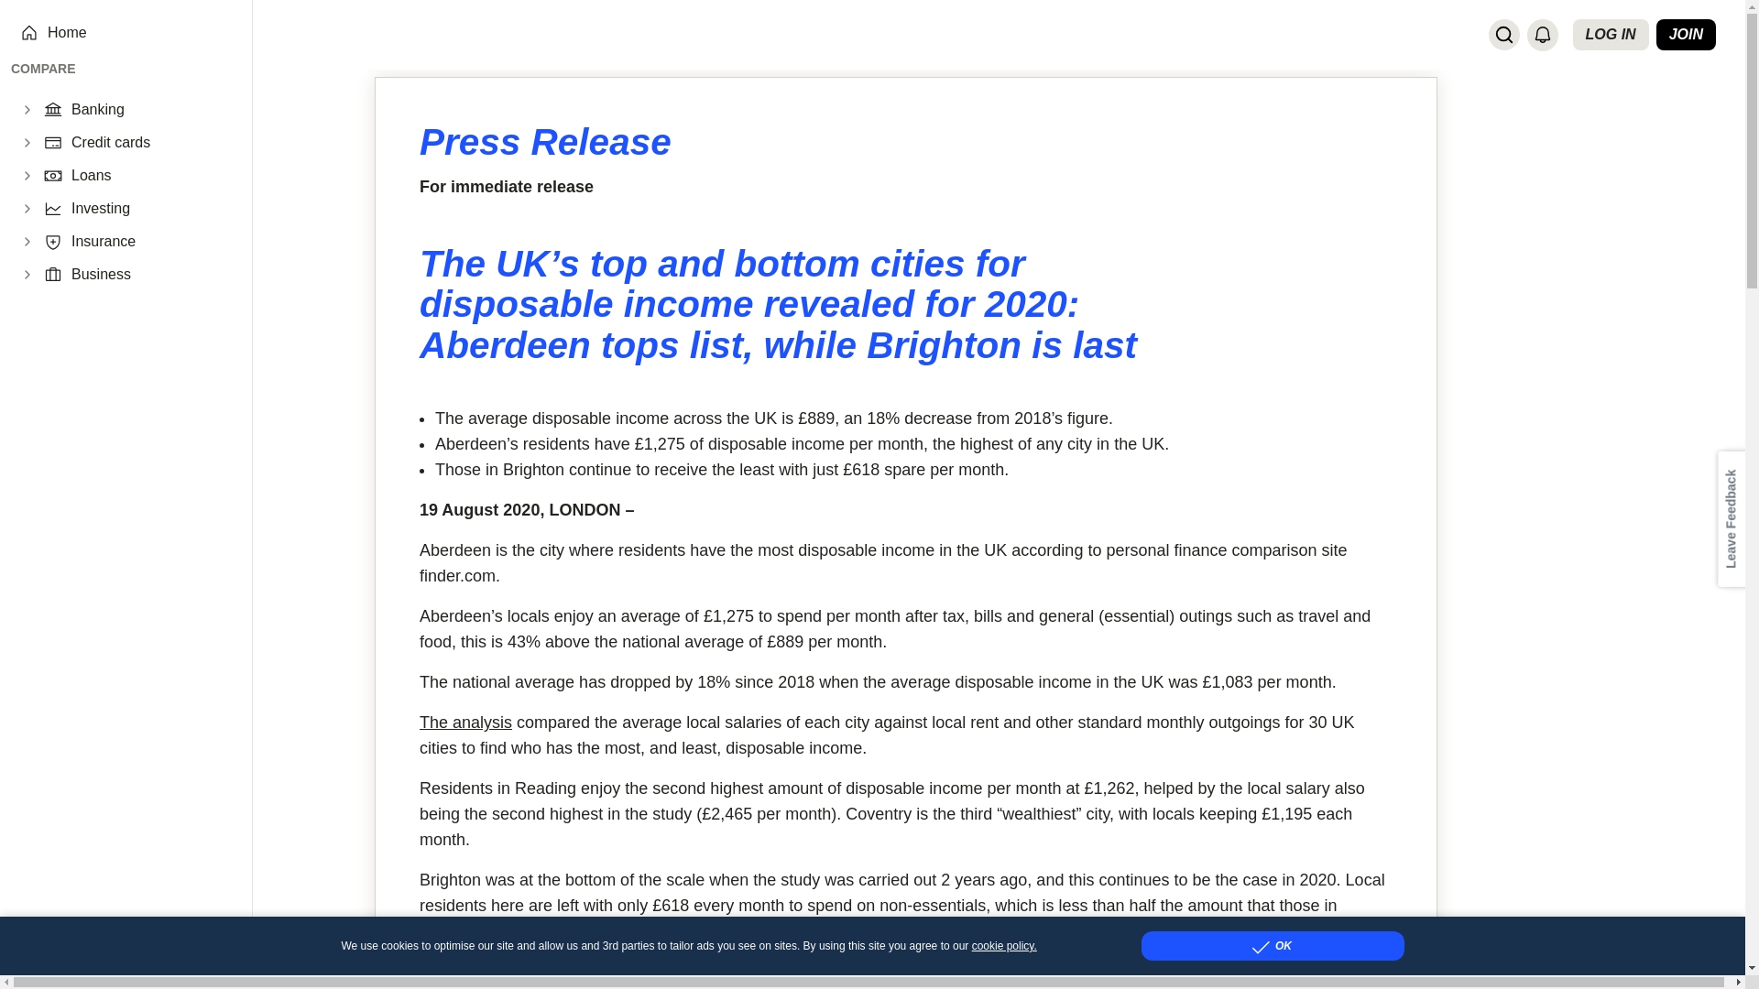 The height and width of the screenshot is (989, 1759). What do you see at coordinates (138, 32) in the screenshot?
I see `Home` at bounding box center [138, 32].